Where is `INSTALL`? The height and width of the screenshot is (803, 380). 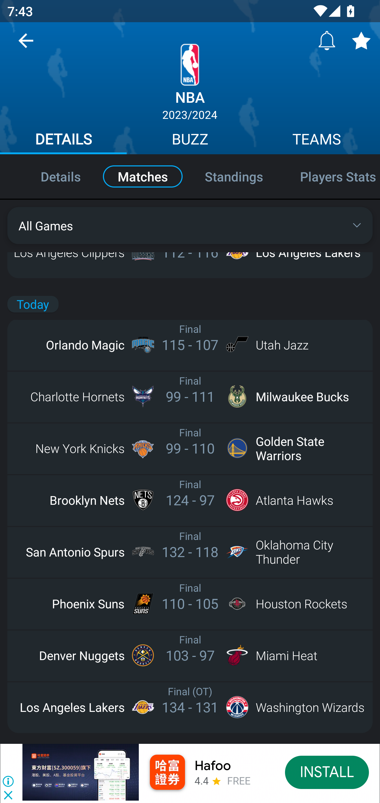 INSTALL is located at coordinates (327, 772).